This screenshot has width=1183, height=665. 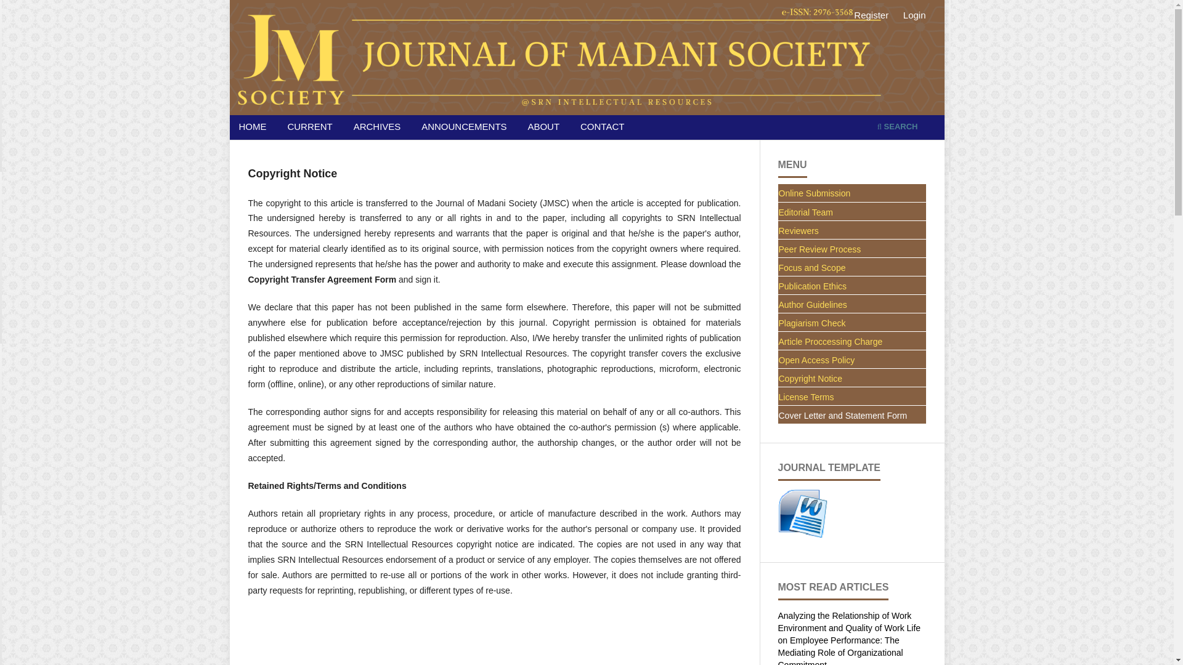 I want to click on Article Proccessing Charge, so click(x=852, y=341).